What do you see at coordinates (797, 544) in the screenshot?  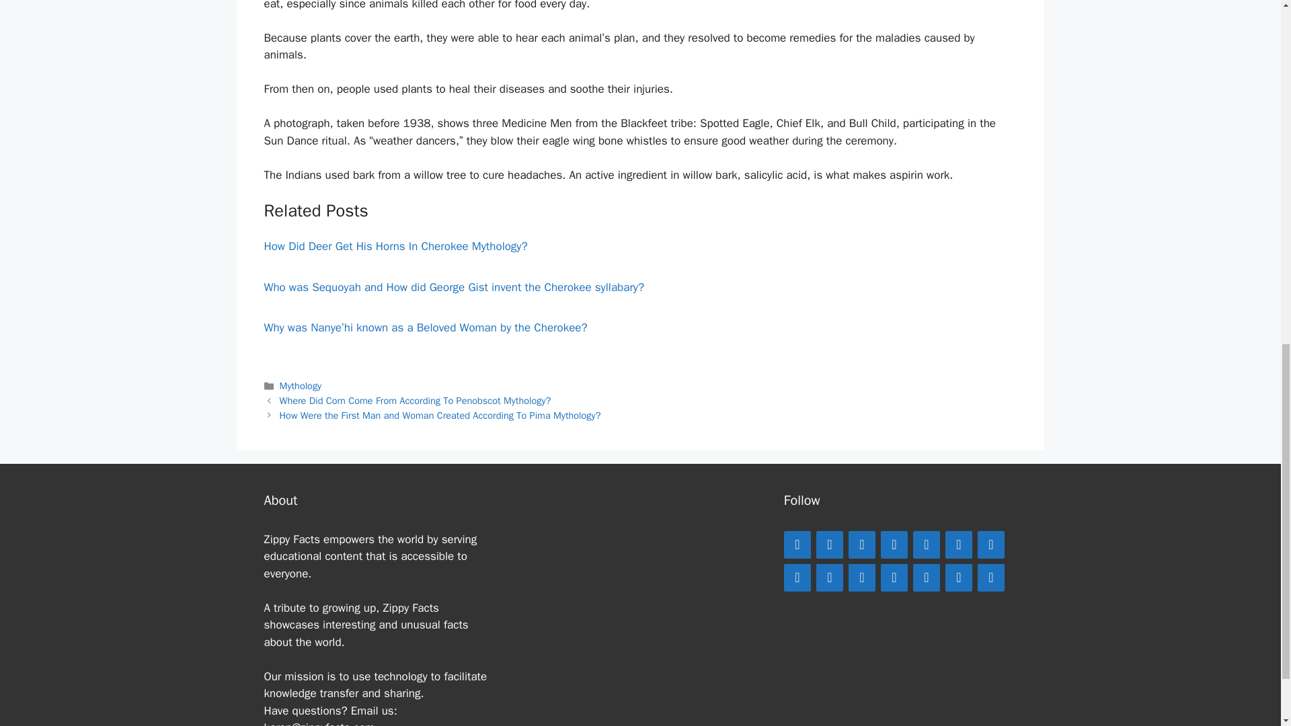 I see `Facebook` at bounding box center [797, 544].